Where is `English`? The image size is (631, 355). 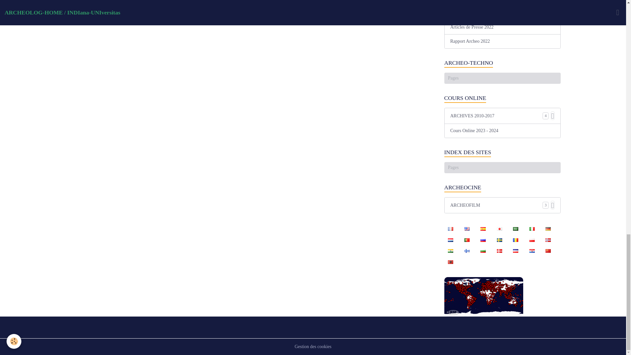
English is located at coordinates (467, 229).